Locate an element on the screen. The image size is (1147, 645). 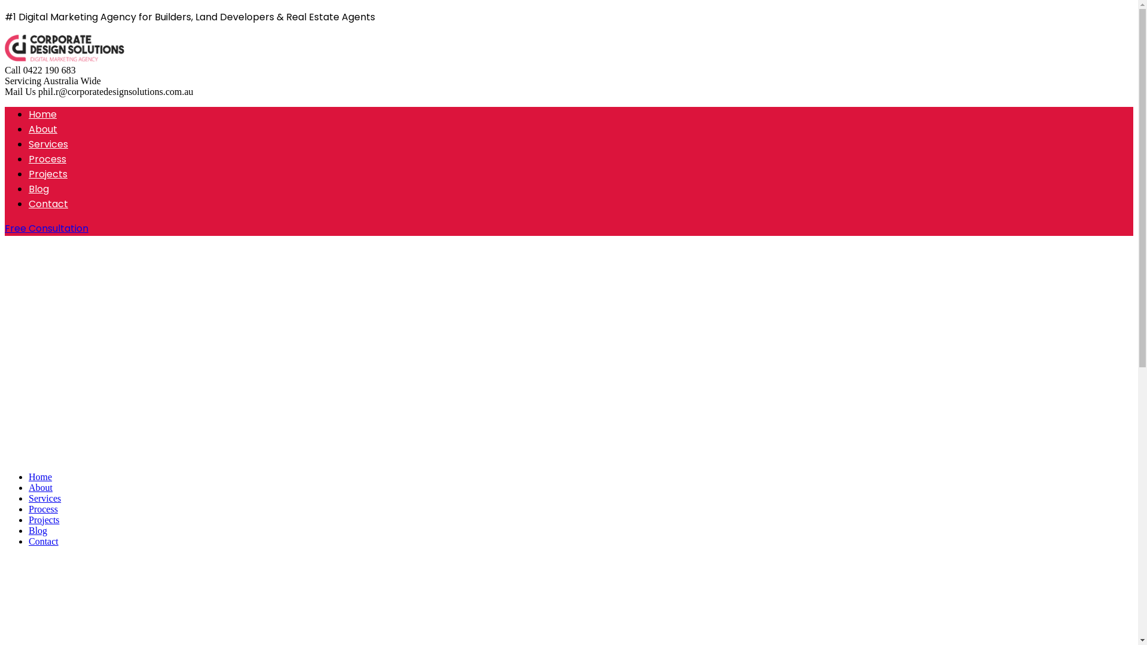
Contact is located at coordinates (48, 204).